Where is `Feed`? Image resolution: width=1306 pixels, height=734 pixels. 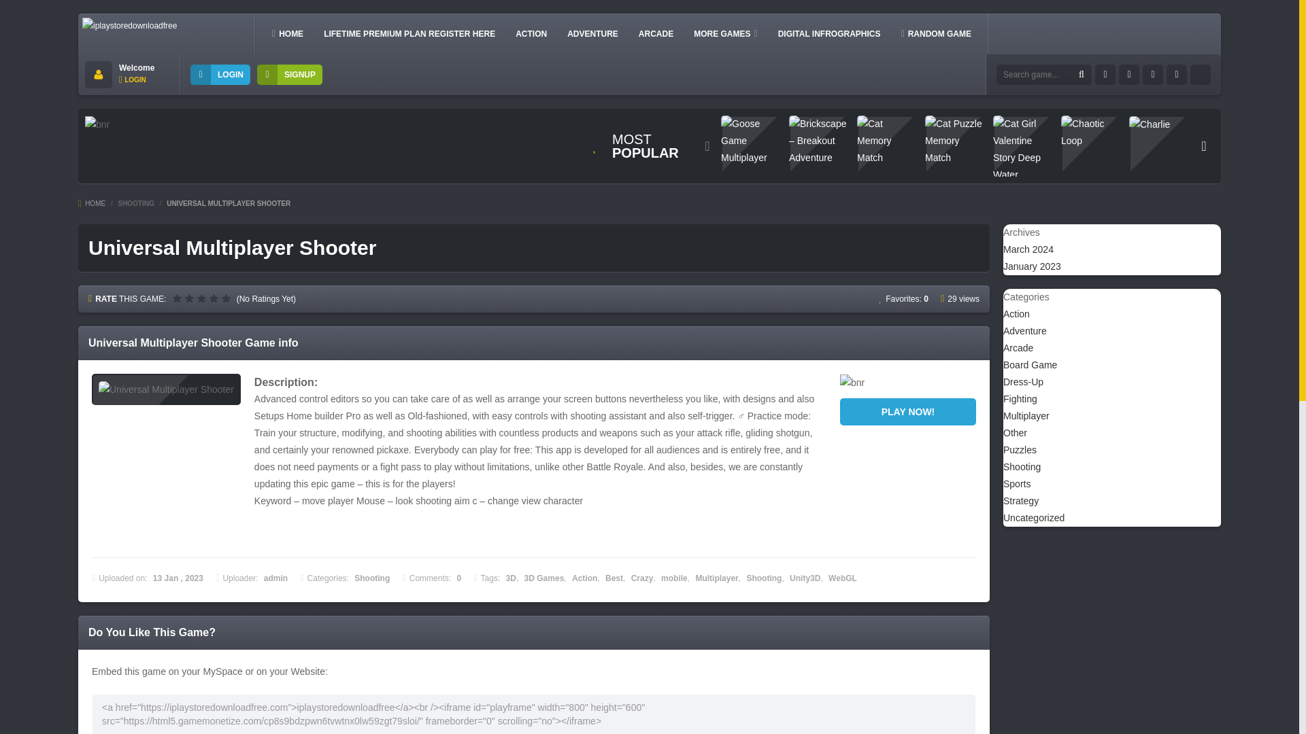 Feed is located at coordinates (1177, 75).